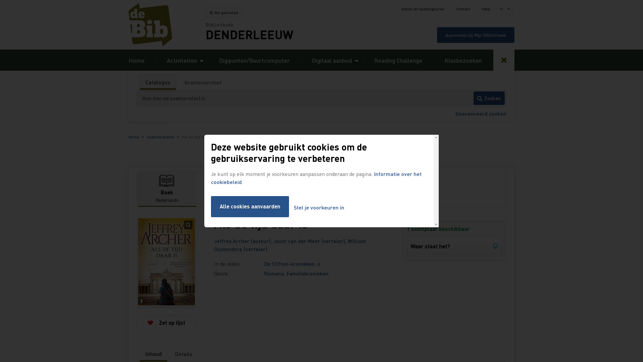 The width and height of the screenshot is (643, 362). Describe the element at coordinates (463, 60) in the screenshot. I see `Klasbezoeken` at that location.